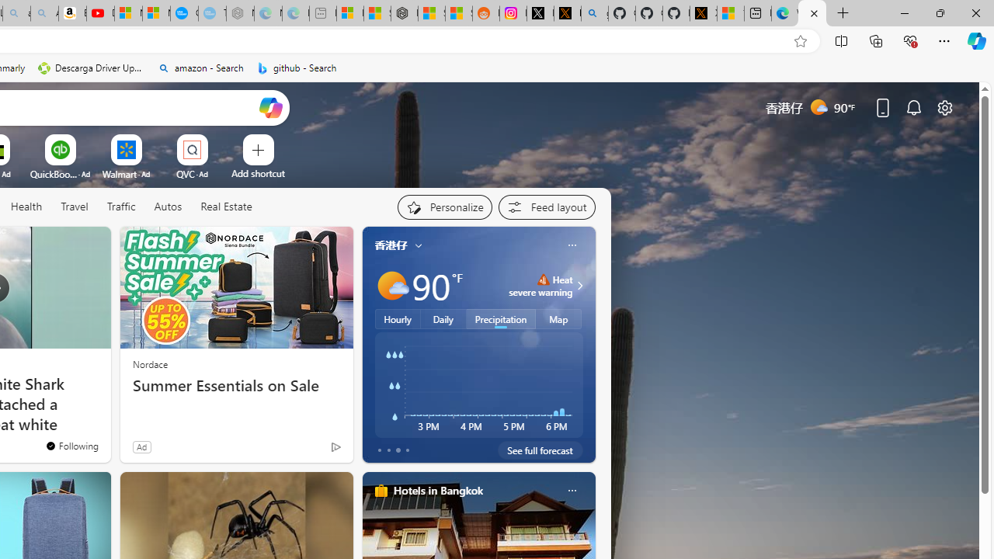 This screenshot has width=994, height=559. Describe the element at coordinates (225, 207) in the screenshot. I see `Real Estate` at that location.